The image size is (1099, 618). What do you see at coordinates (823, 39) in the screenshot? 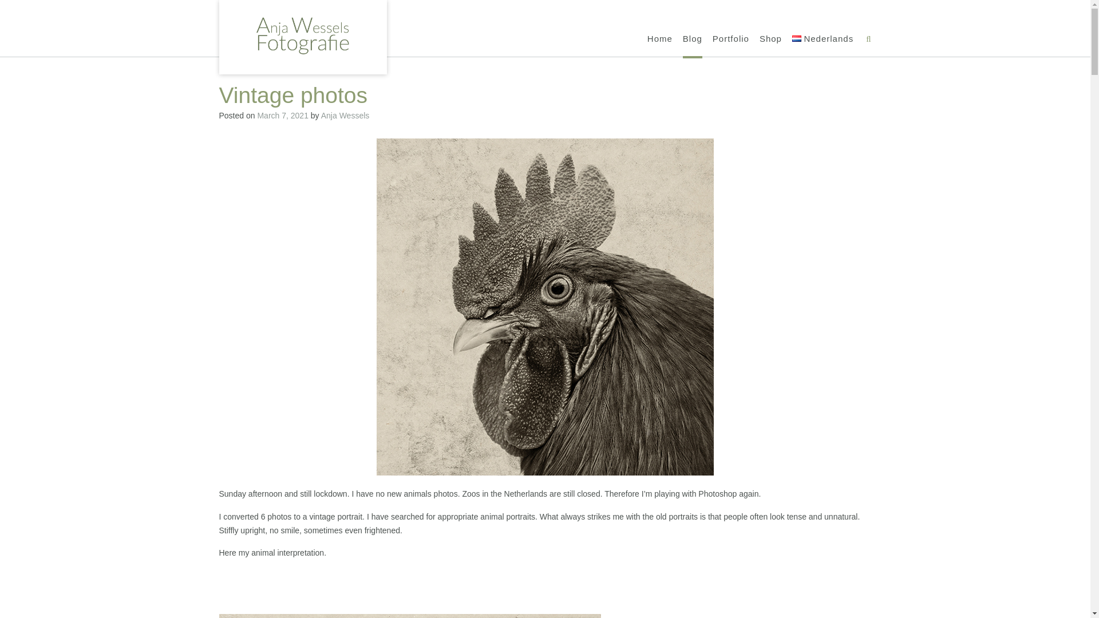
I see `Nederlands` at bounding box center [823, 39].